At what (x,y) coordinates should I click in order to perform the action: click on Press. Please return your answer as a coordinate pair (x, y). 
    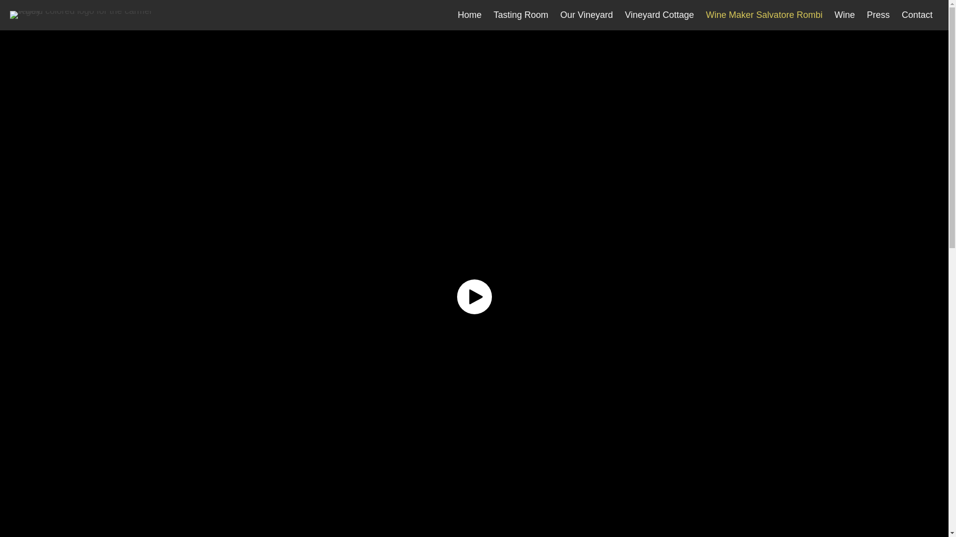
    Looking at the image, I should click on (878, 15).